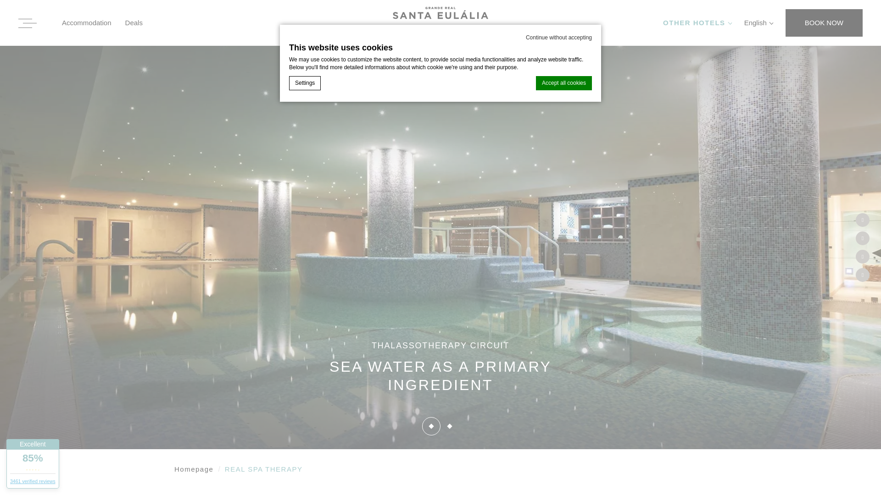 This screenshot has height=495, width=881. I want to click on Accept all cookies, so click(563, 83).